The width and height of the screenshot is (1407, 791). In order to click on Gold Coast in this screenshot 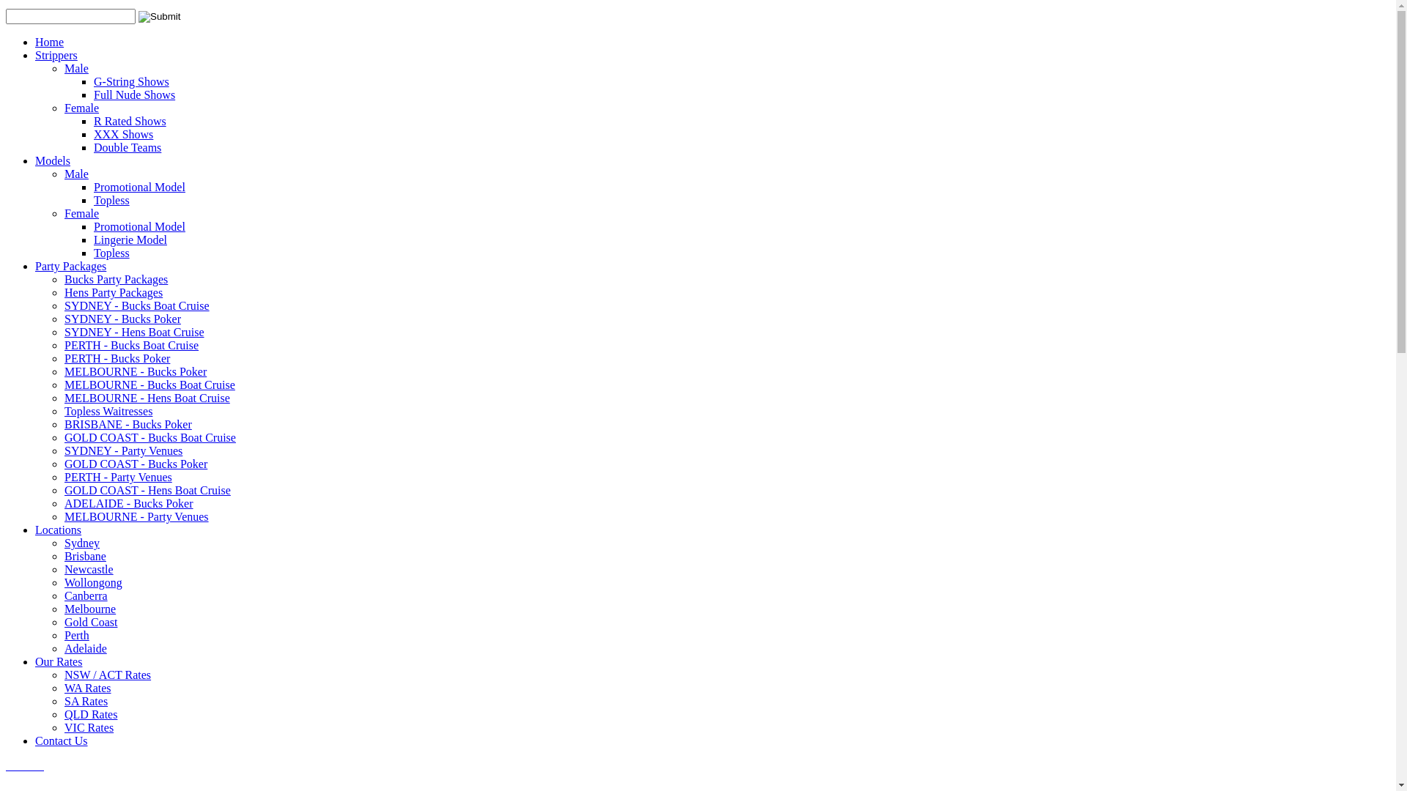, I will do `click(91, 623)`.